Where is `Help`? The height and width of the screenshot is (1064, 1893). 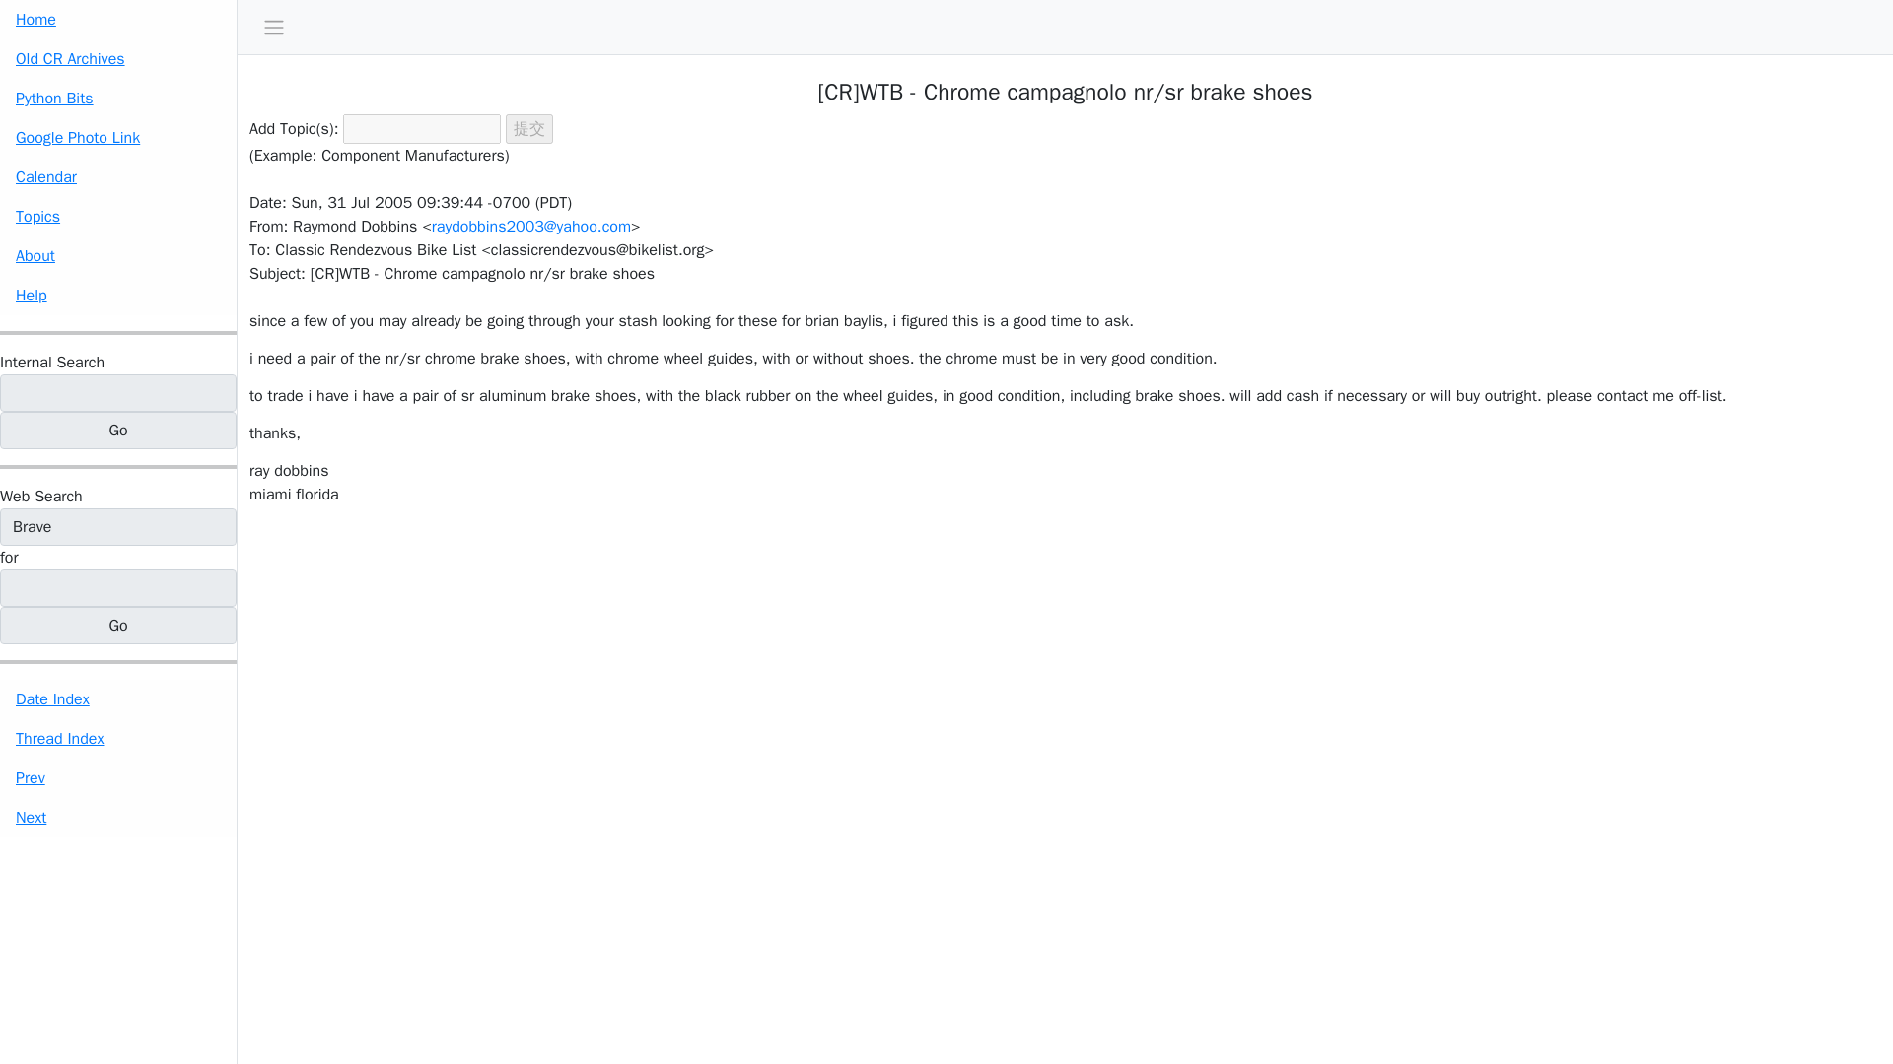
Help is located at coordinates (118, 295).